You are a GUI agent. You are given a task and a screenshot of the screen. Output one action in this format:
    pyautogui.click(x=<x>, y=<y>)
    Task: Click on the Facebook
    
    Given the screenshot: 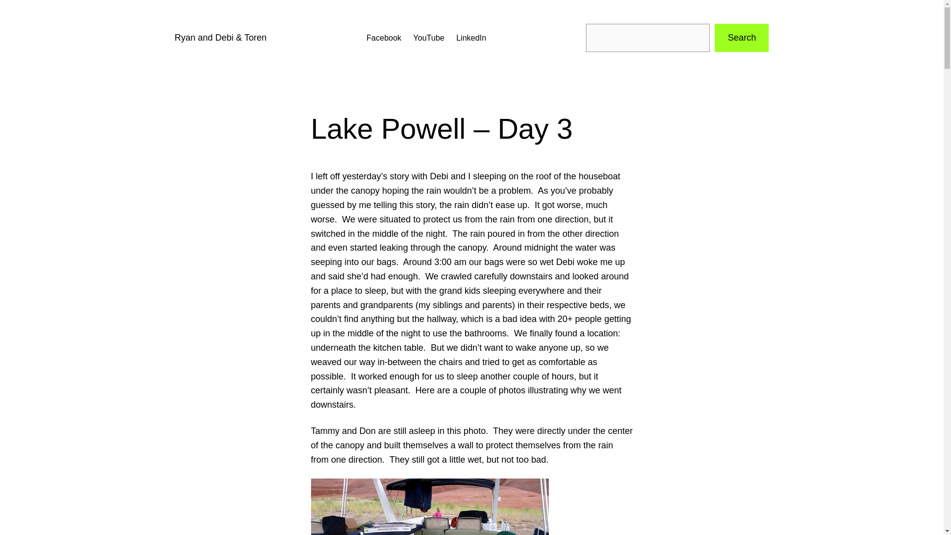 What is the action you would take?
    pyautogui.click(x=383, y=38)
    